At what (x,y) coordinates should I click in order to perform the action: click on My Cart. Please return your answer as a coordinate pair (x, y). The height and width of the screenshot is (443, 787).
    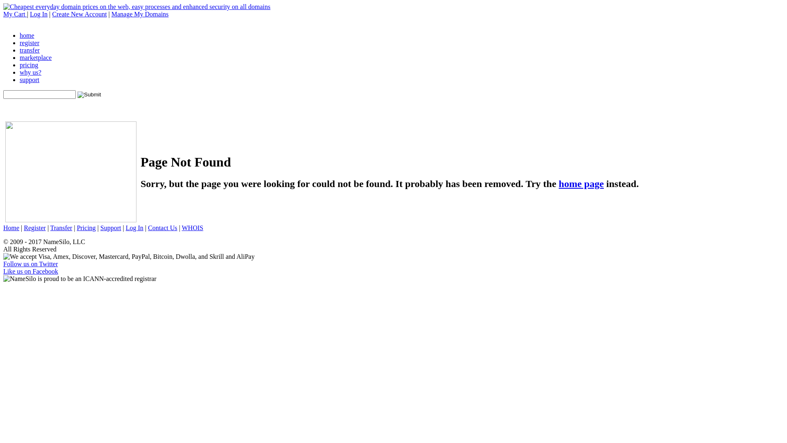
    Looking at the image, I should click on (15, 14).